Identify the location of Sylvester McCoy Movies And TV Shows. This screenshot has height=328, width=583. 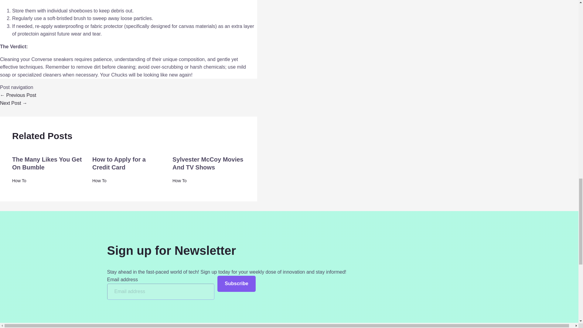
(208, 163).